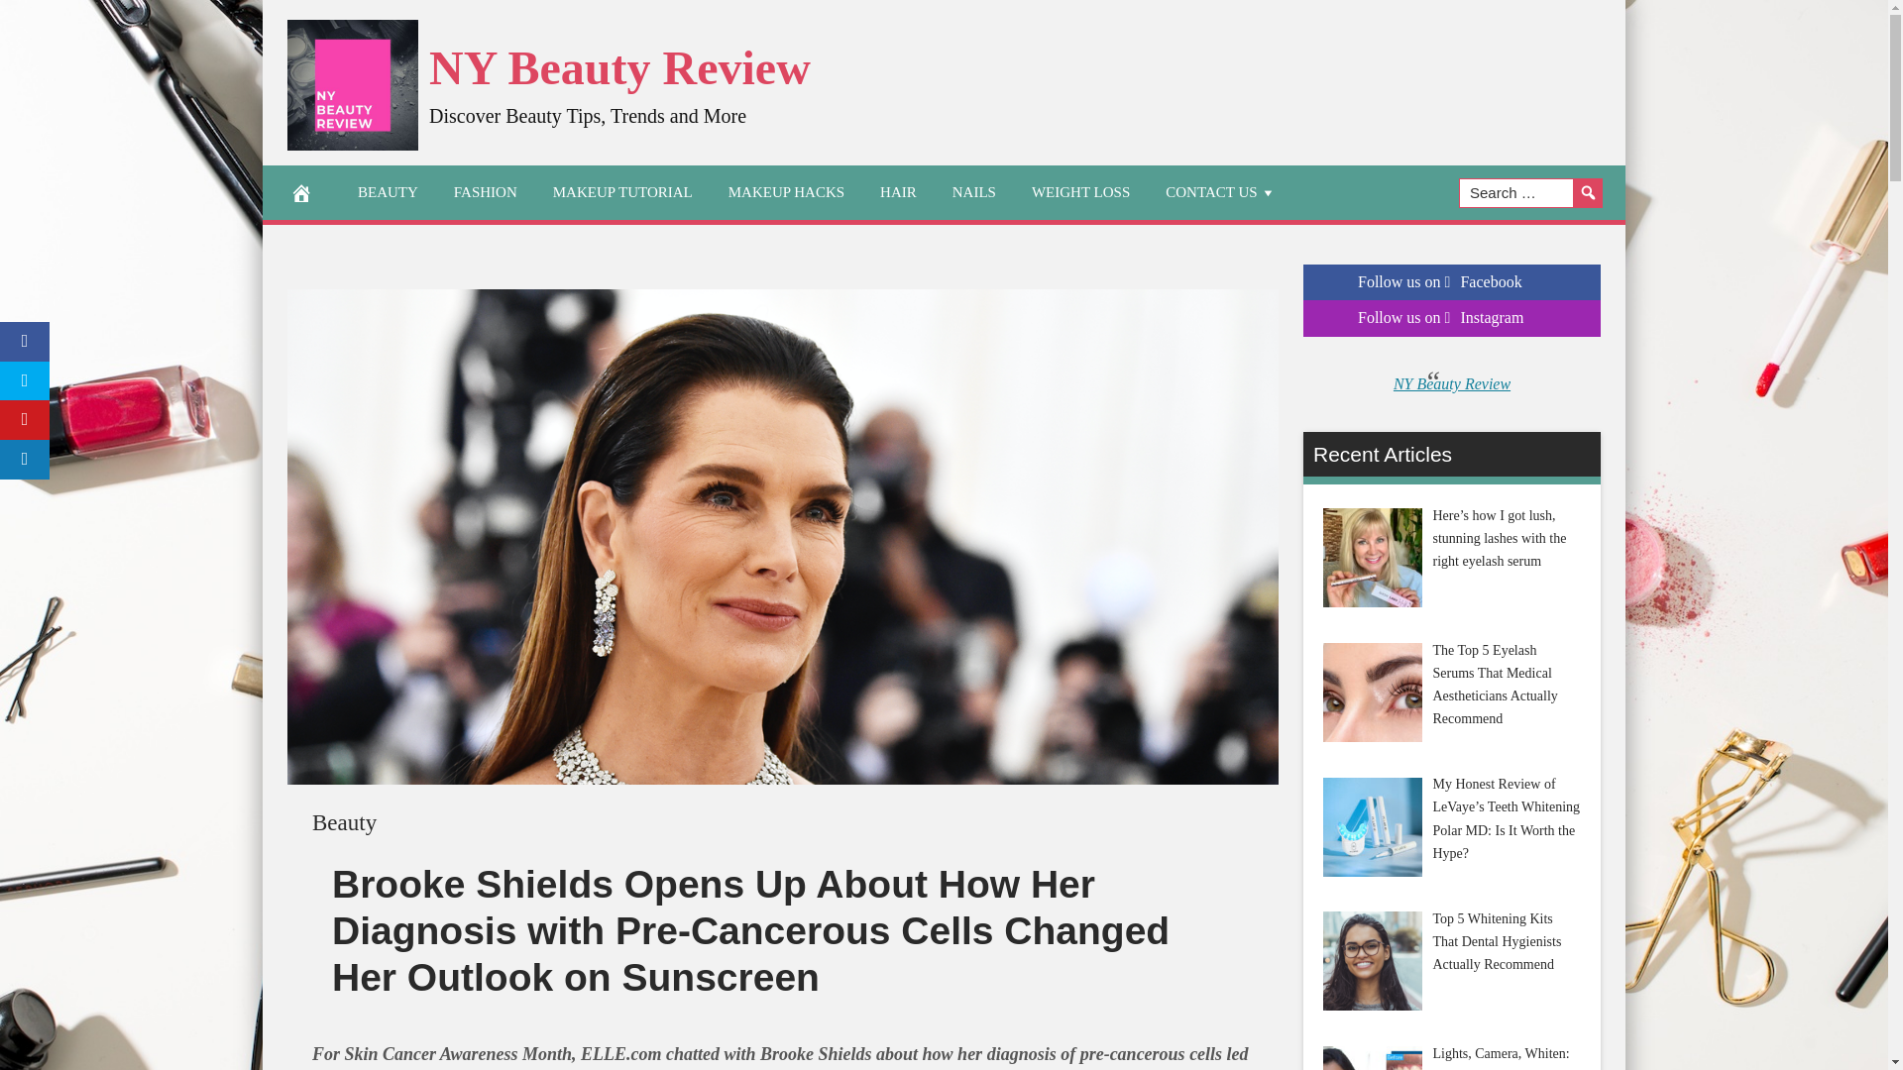 The width and height of the screenshot is (1903, 1070). What do you see at coordinates (973, 192) in the screenshot?
I see `NAILS` at bounding box center [973, 192].